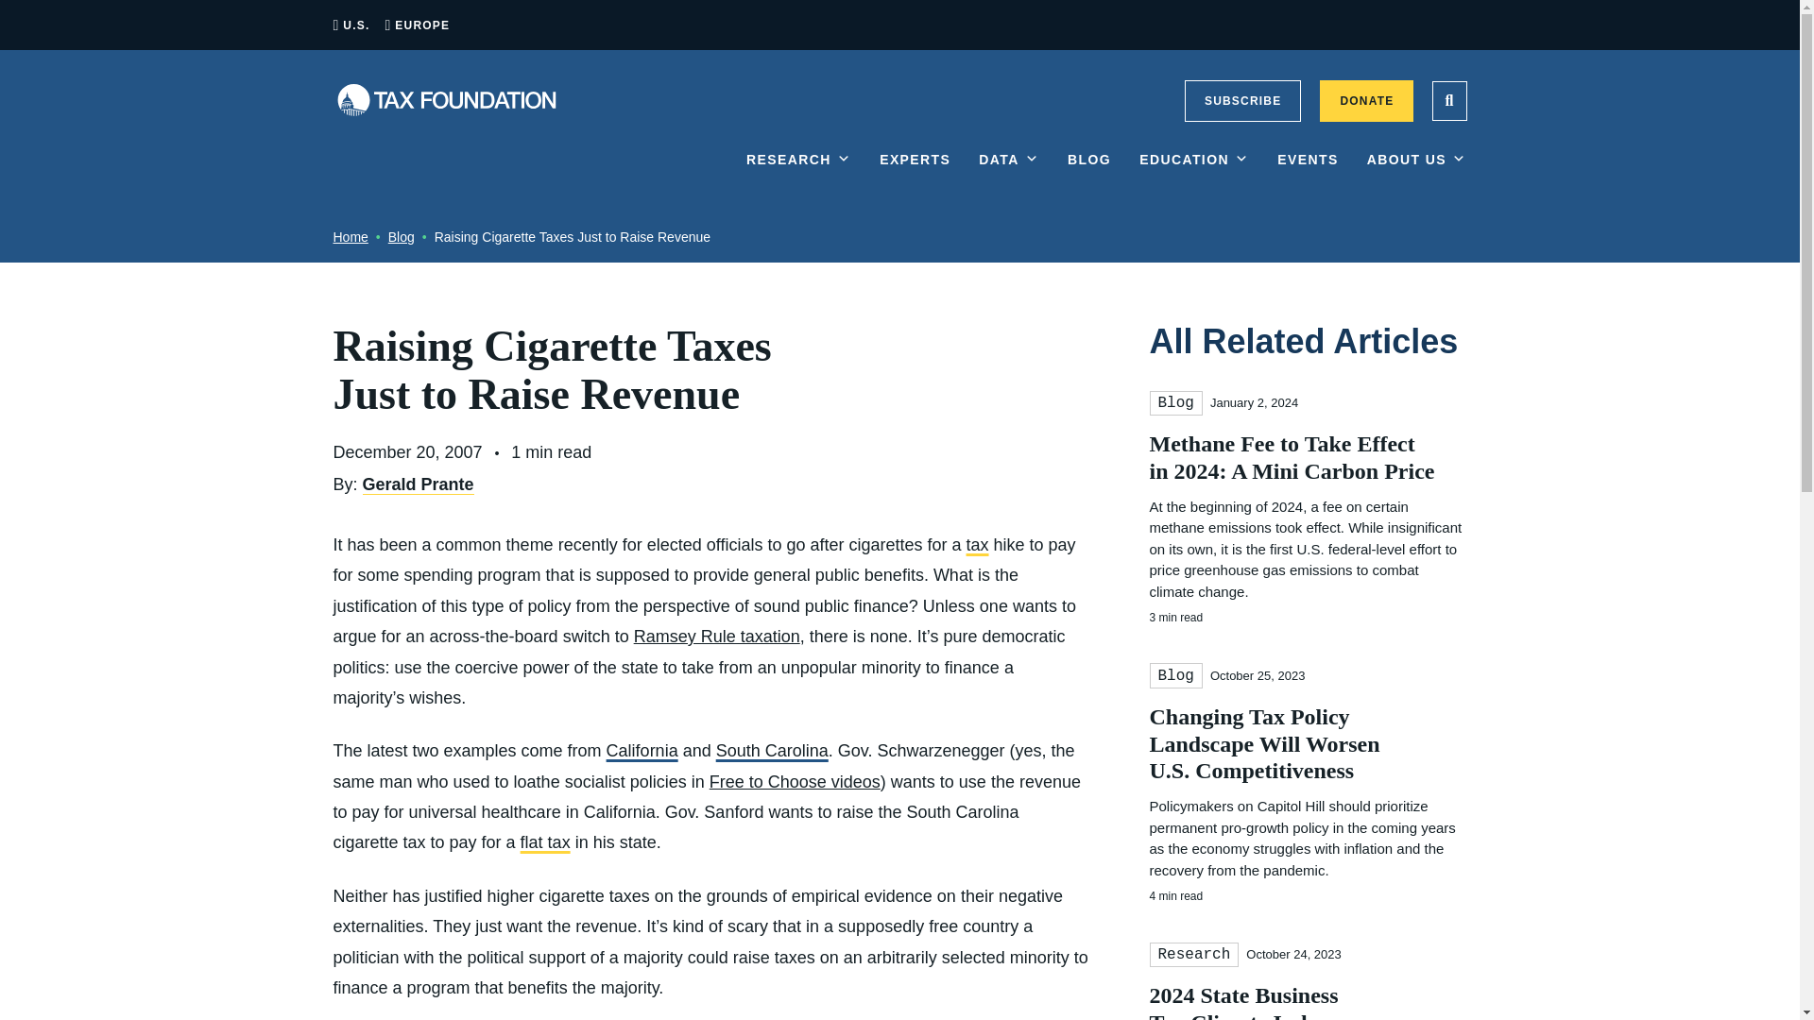 The height and width of the screenshot is (1020, 1814). Describe the element at coordinates (445, 100) in the screenshot. I see `Tax Foundation` at that location.